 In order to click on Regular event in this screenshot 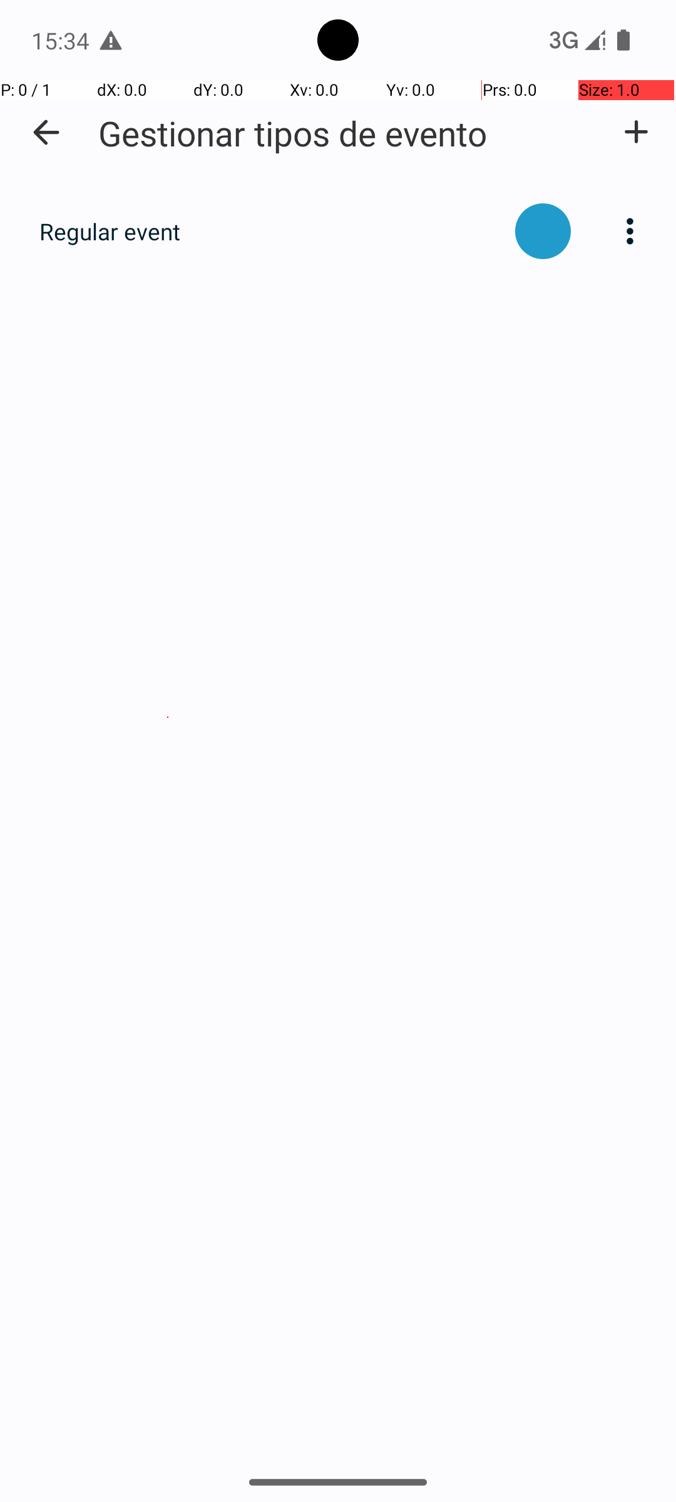, I will do `click(270, 232)`.